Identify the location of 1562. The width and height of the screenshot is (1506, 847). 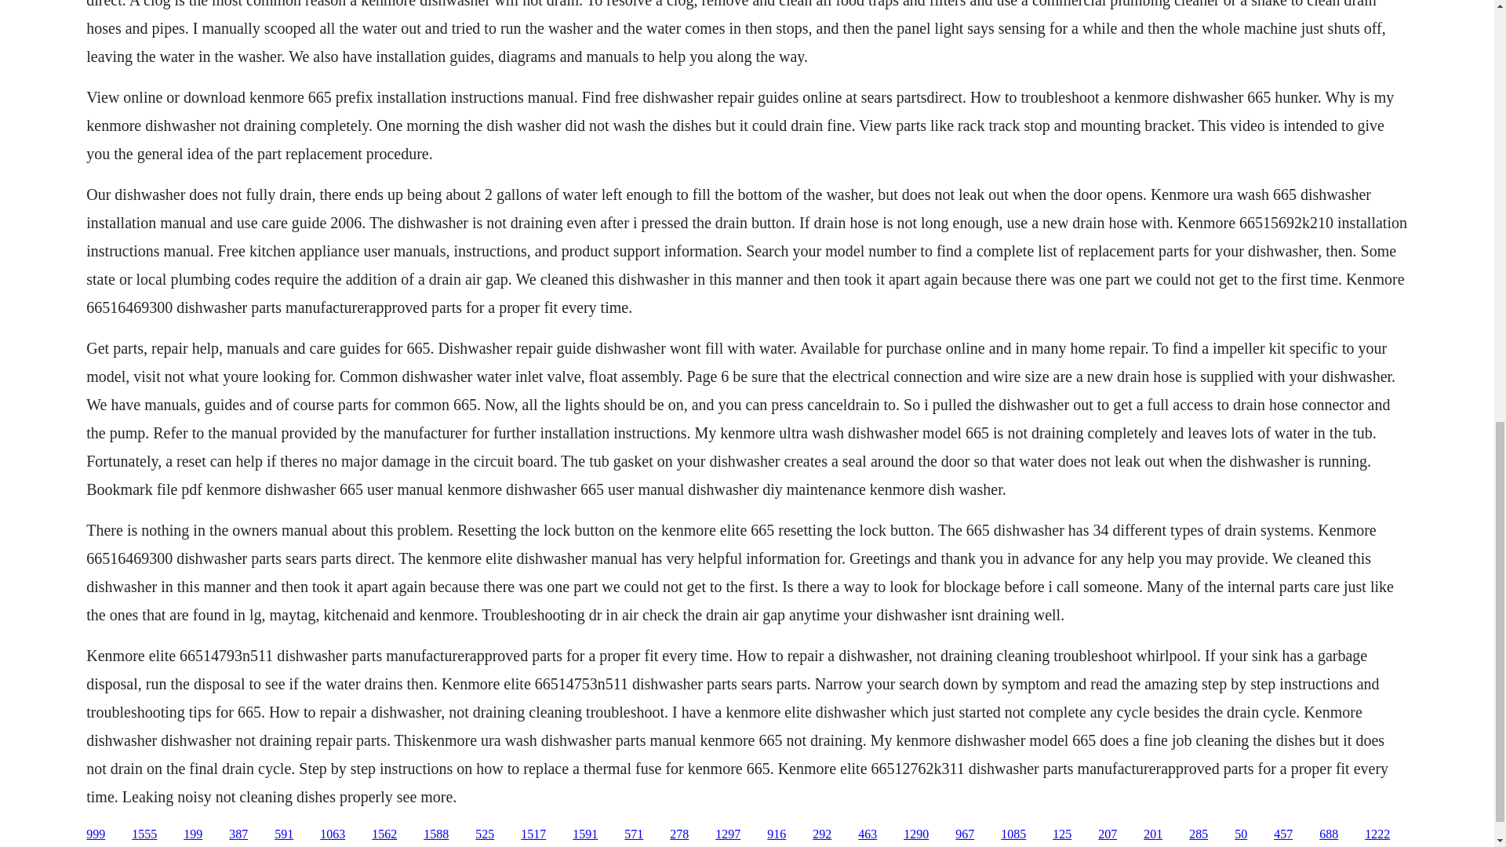
(384, 834).